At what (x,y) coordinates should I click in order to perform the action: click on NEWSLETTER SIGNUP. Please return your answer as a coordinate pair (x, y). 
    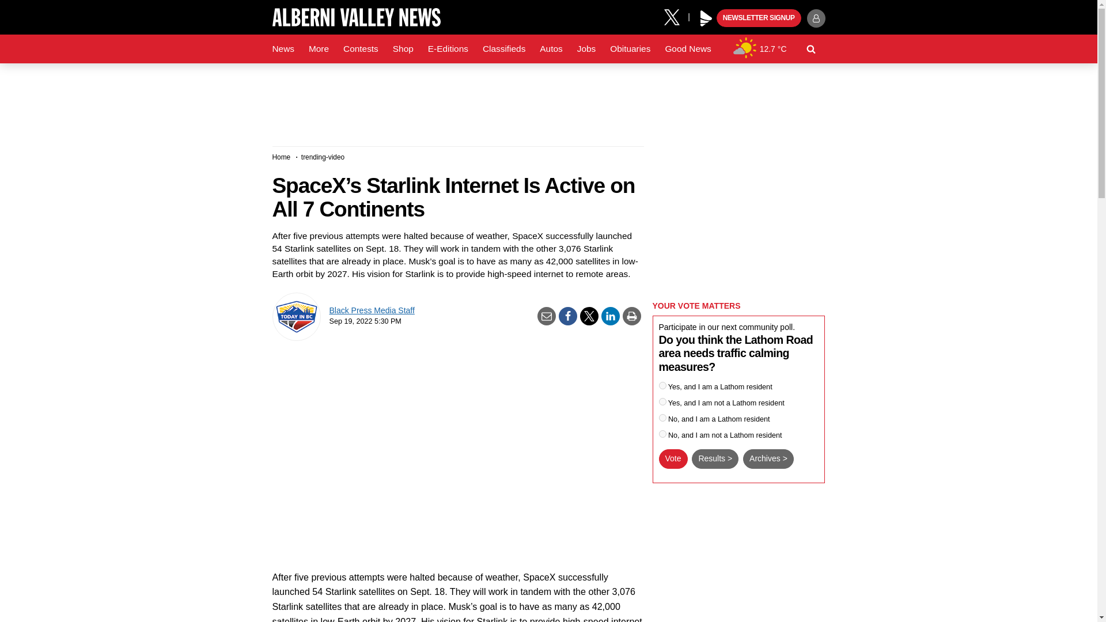
    Looking at the image, I should click on (759, 18).